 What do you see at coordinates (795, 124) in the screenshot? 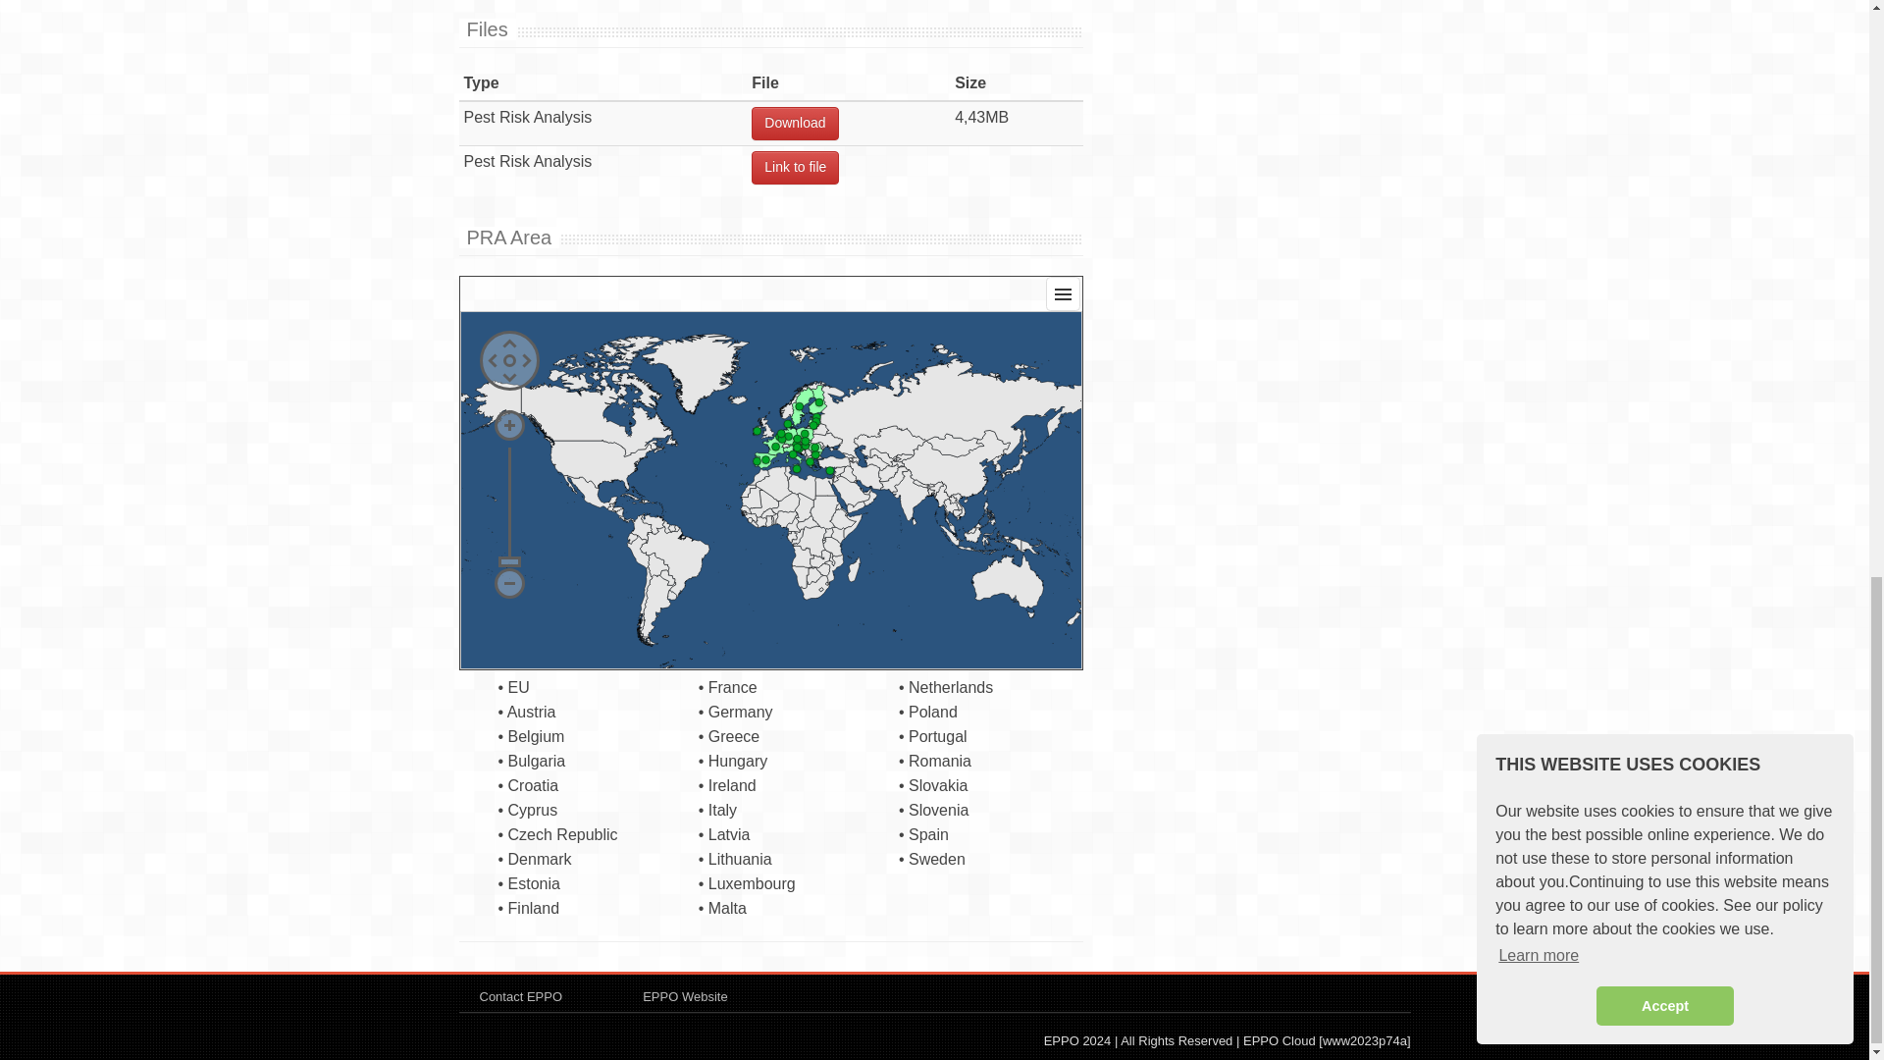
I see `Download` at bounding box center [795, 124].